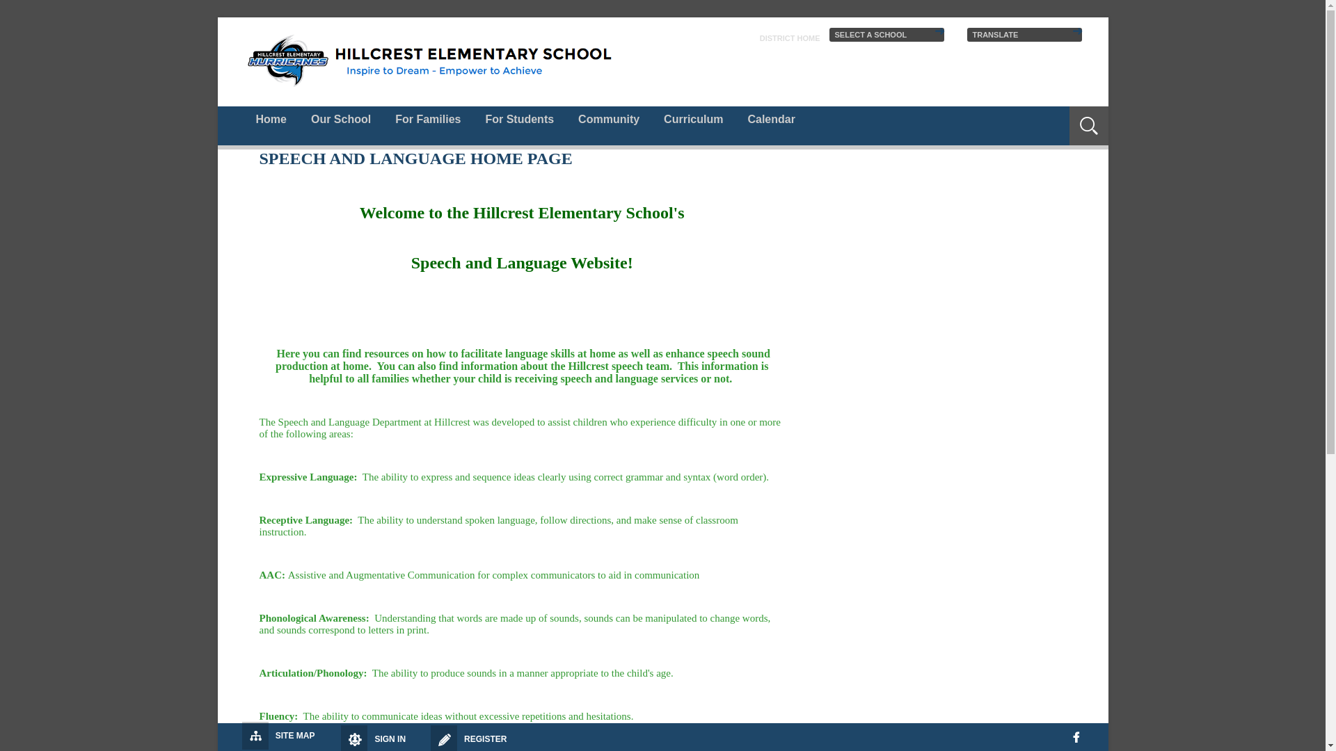 The height and width of the screenshot is (751, 1336). I want to click on For Families, so click(427, 120).